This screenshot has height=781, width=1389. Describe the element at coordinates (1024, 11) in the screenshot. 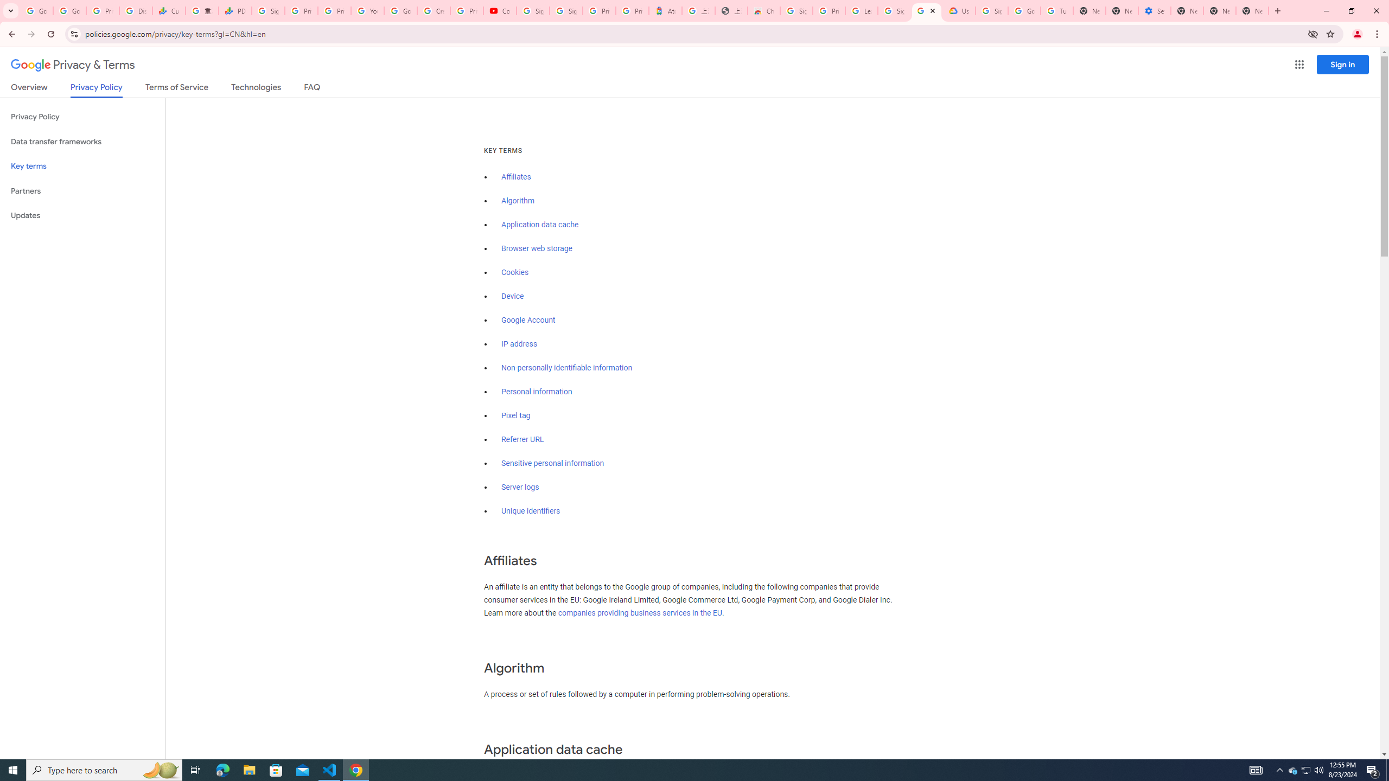

I see `Google Account Help` at that location.